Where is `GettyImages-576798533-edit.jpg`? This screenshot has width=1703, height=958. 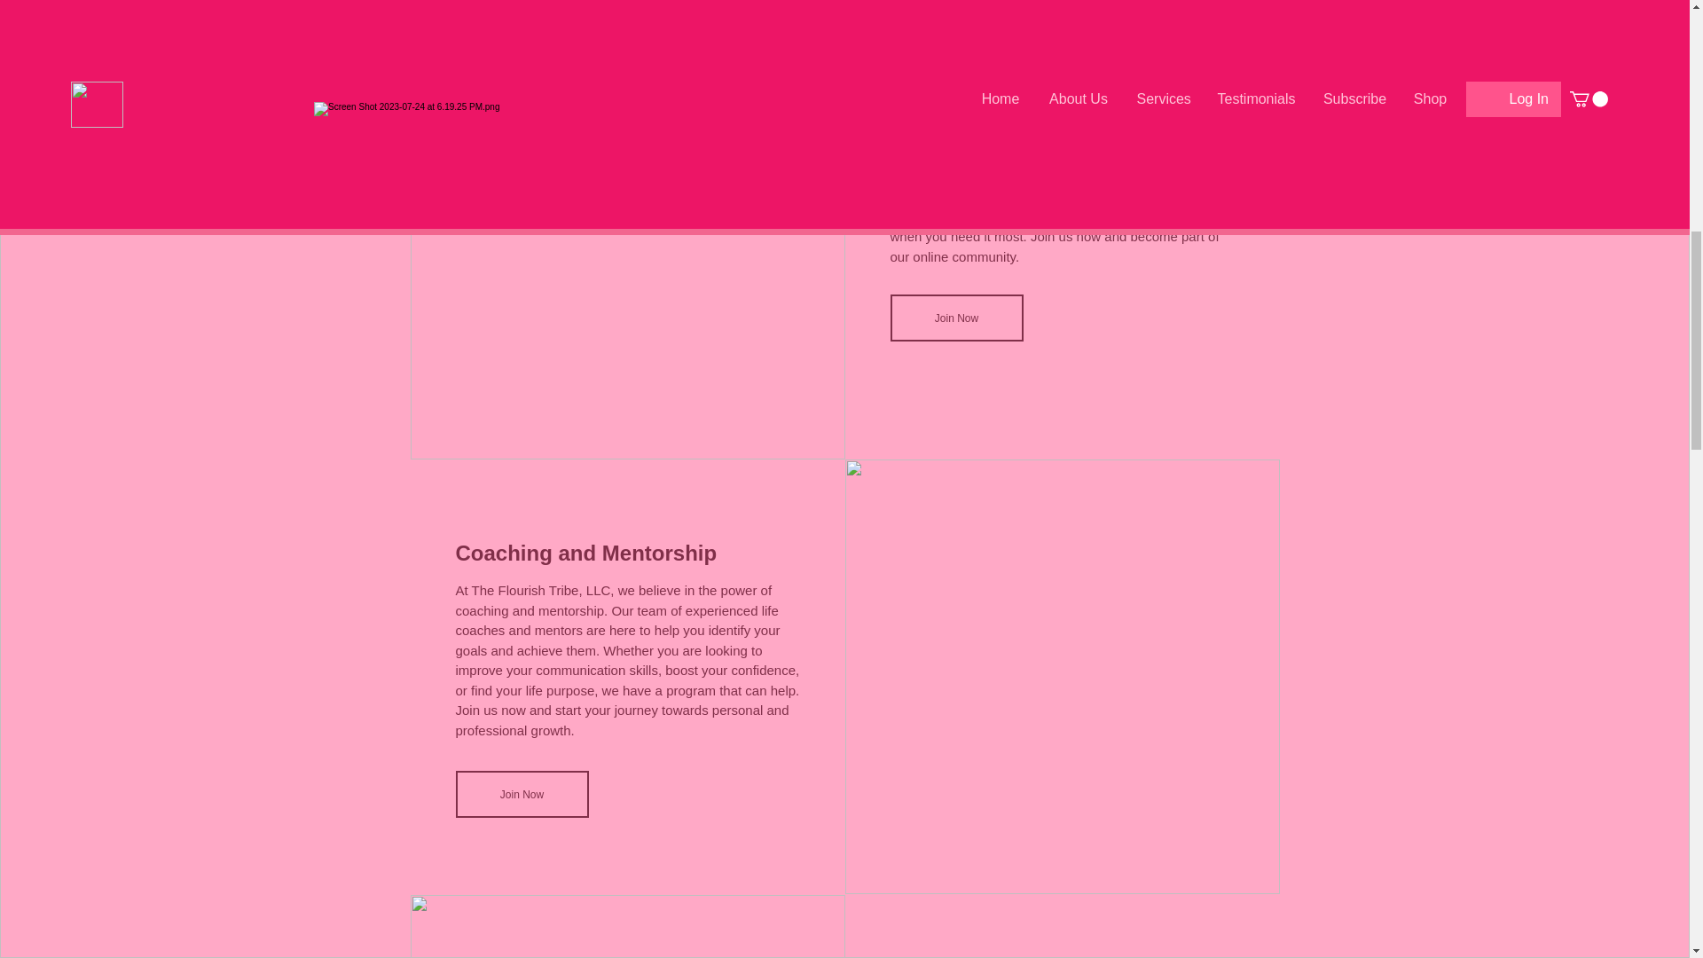
GettyImages-576798533-edit.jpg is located at coordinates (627, 926).